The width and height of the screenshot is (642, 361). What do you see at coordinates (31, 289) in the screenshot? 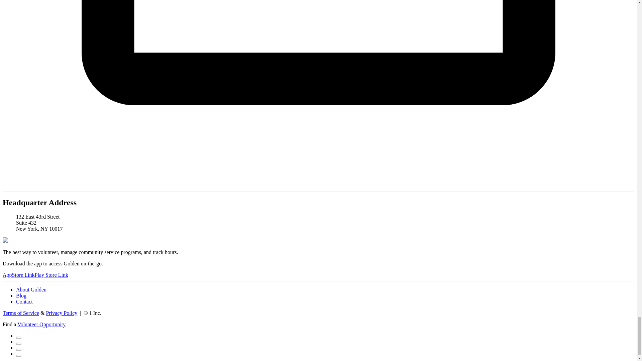
I see `About Golden` at bounding box center [31, 289].